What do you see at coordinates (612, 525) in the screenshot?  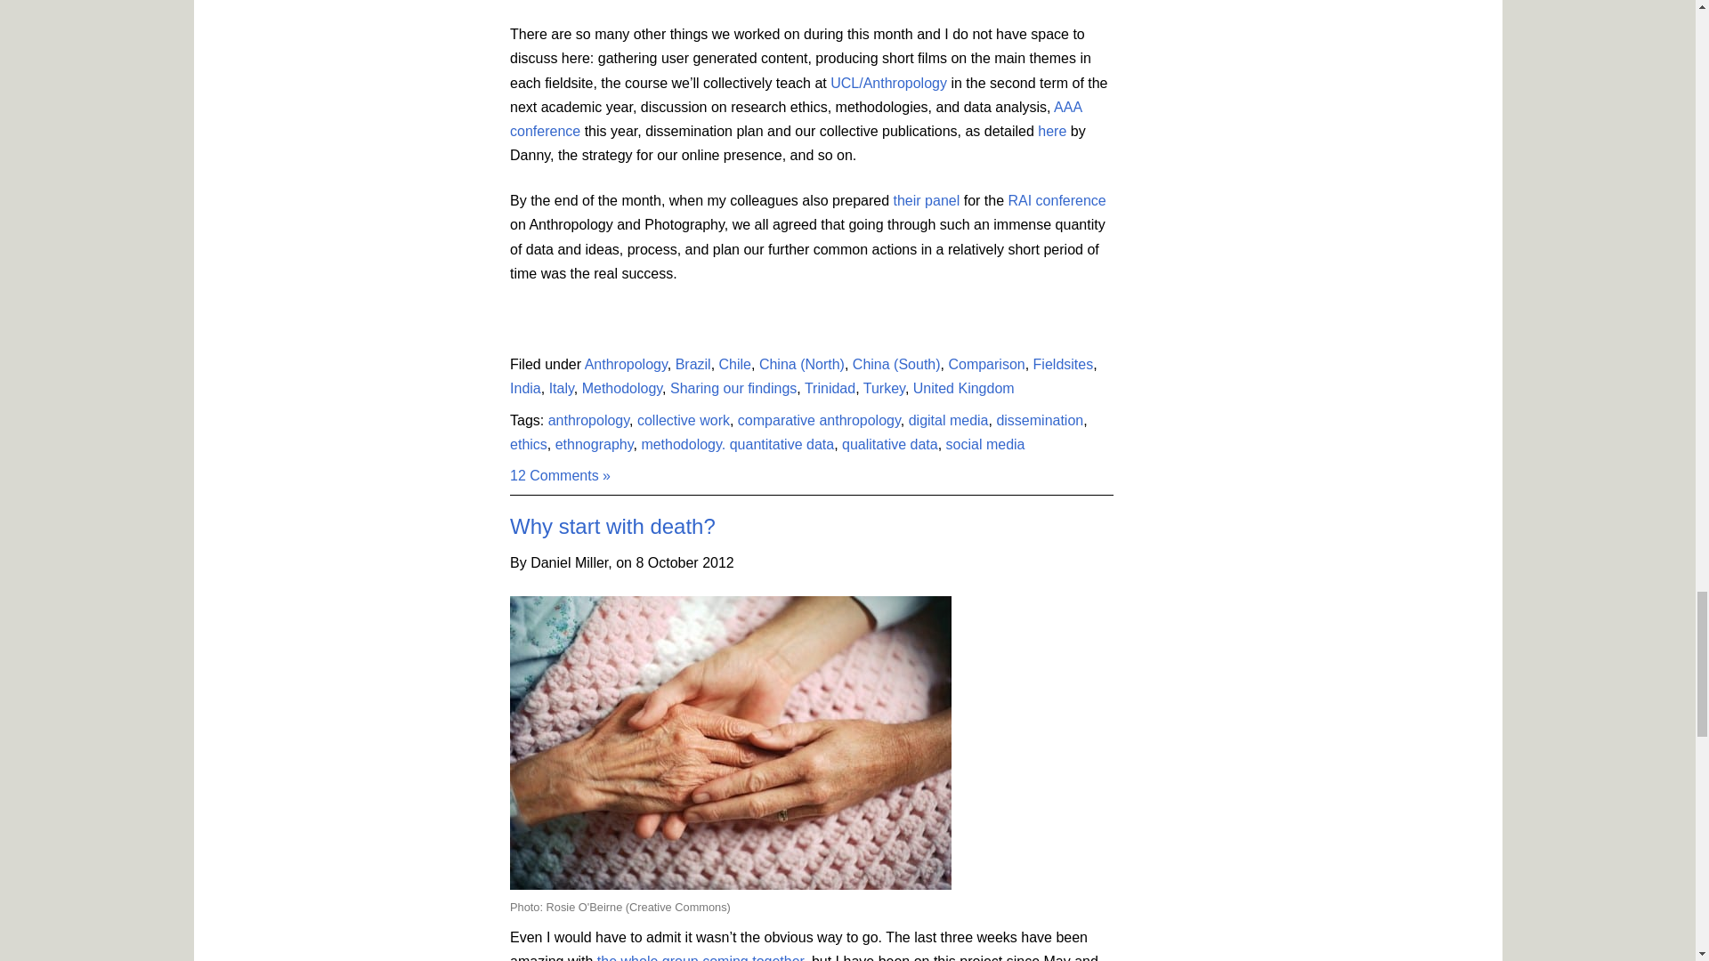 I see `Permanent Link to Why start with death?` at bounding box center [612, 525].